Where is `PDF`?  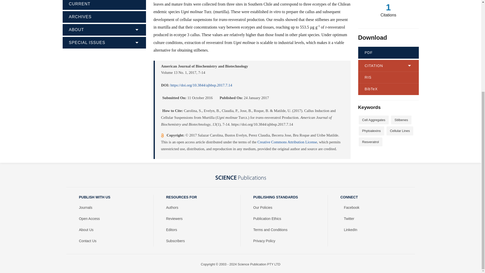 PDF is located at coordinates (389, 53).